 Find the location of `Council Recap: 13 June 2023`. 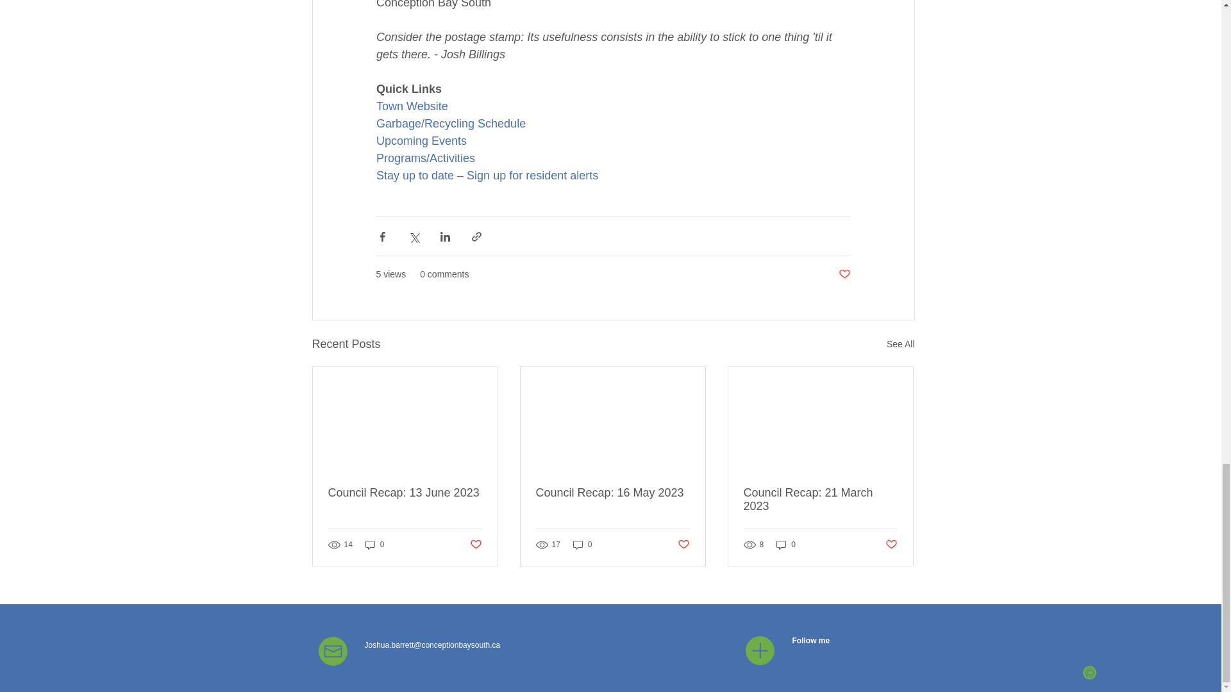

Council Recap: 13 June 2023 is located at coordinates (405, 493).